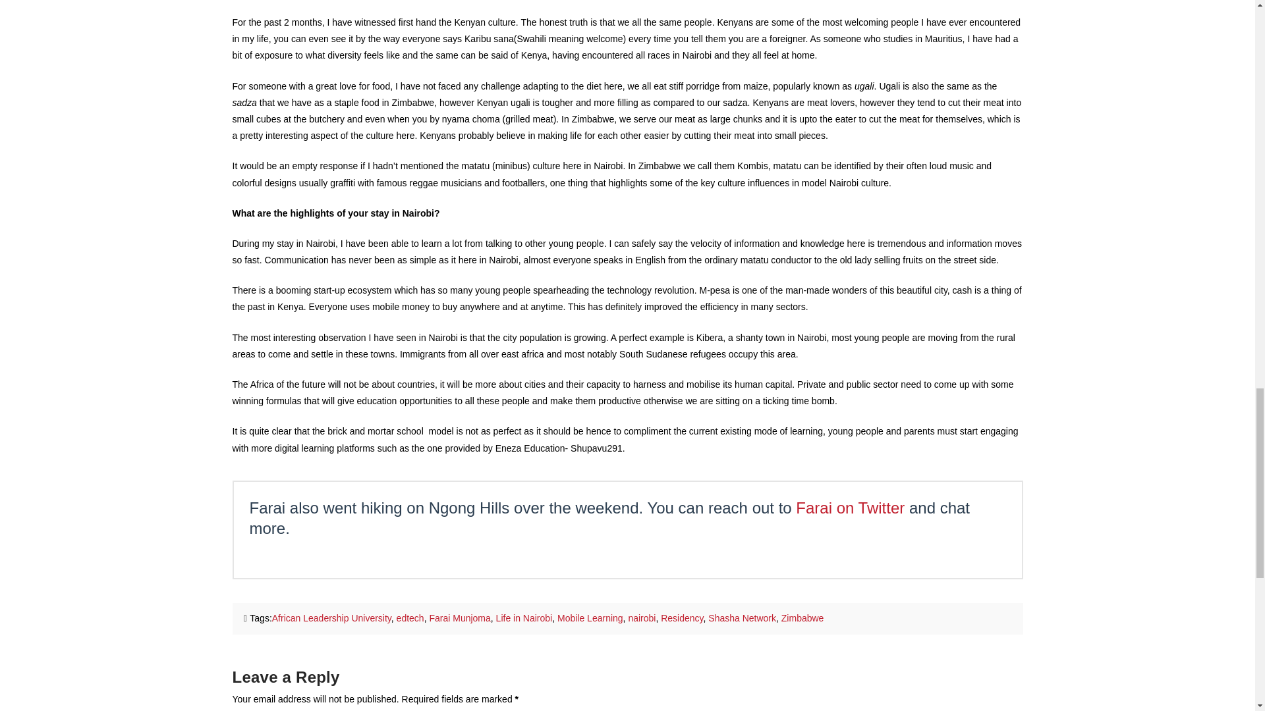 This screenshot has height=711, width=1265. Describe the element at coordinates (410, 618) in the screenshot. I see `edtech` at that location.